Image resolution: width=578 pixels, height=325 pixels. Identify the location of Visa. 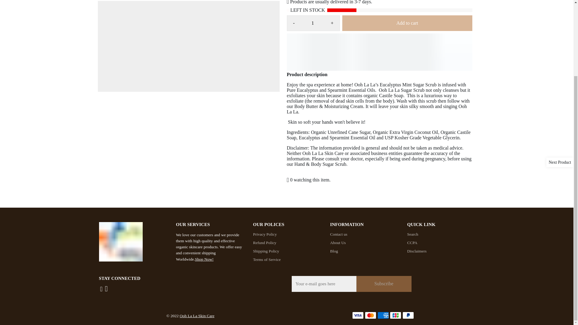
(358, 315).